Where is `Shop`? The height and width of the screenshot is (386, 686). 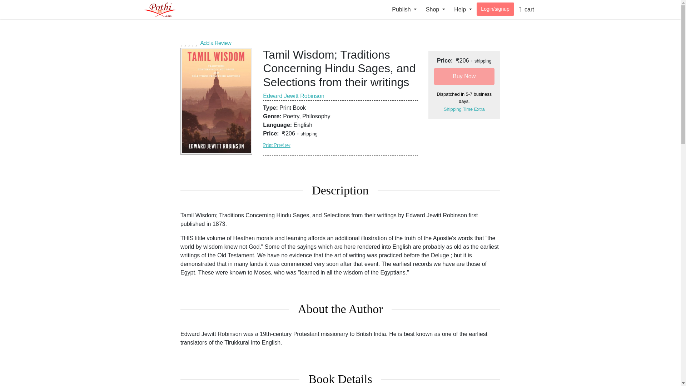
Shop is located at coordinates (435, 9).